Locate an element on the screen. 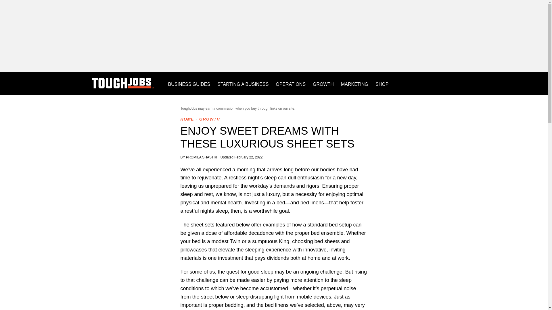 The width and height of the screenshot is (552, 310). MARKETING is located at coordinates (354, 83).